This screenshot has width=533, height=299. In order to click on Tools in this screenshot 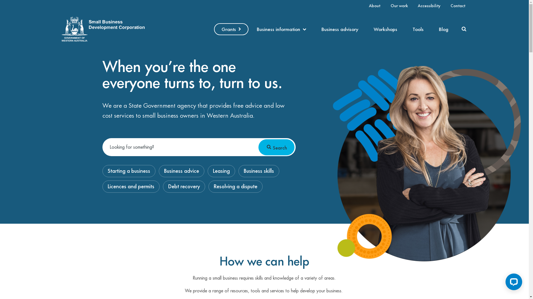, I will do `click(418, 29)`.